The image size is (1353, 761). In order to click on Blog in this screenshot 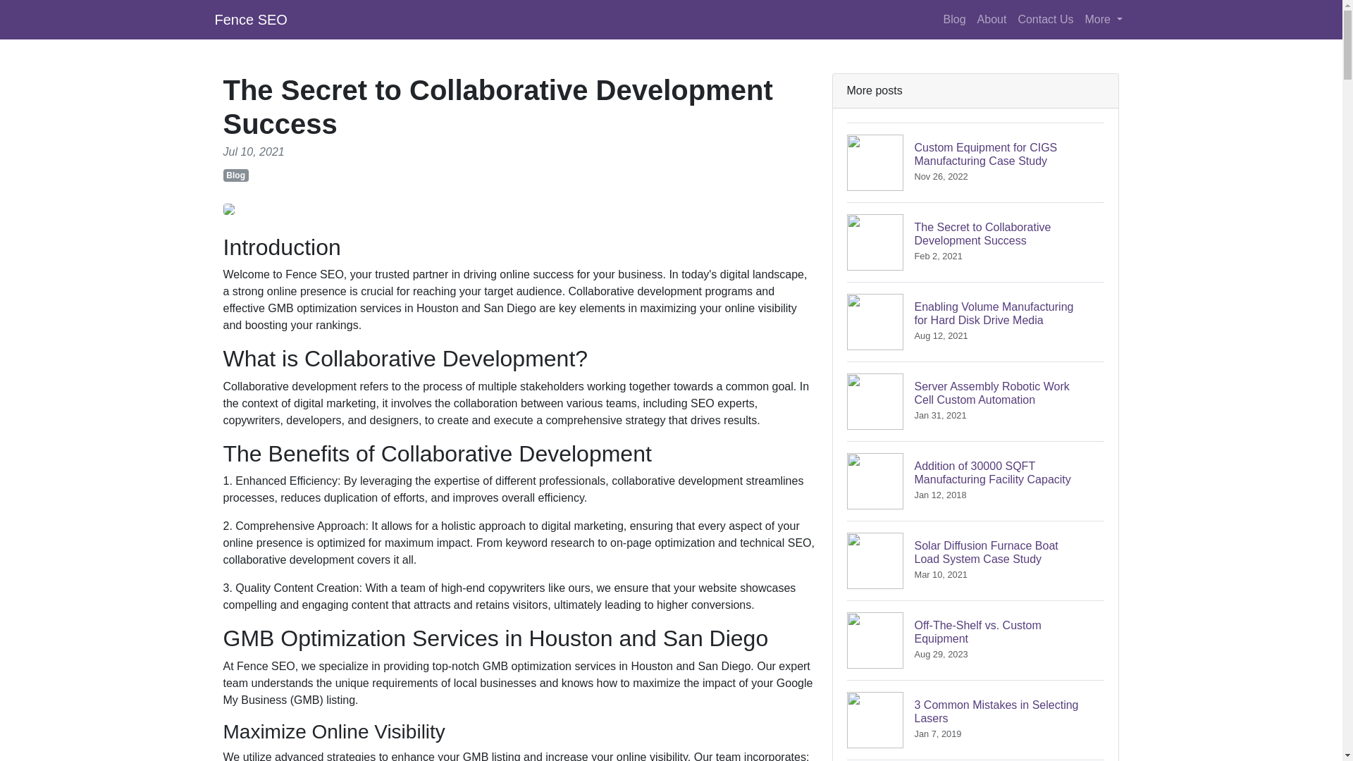, I will do `click(954, 19)`.